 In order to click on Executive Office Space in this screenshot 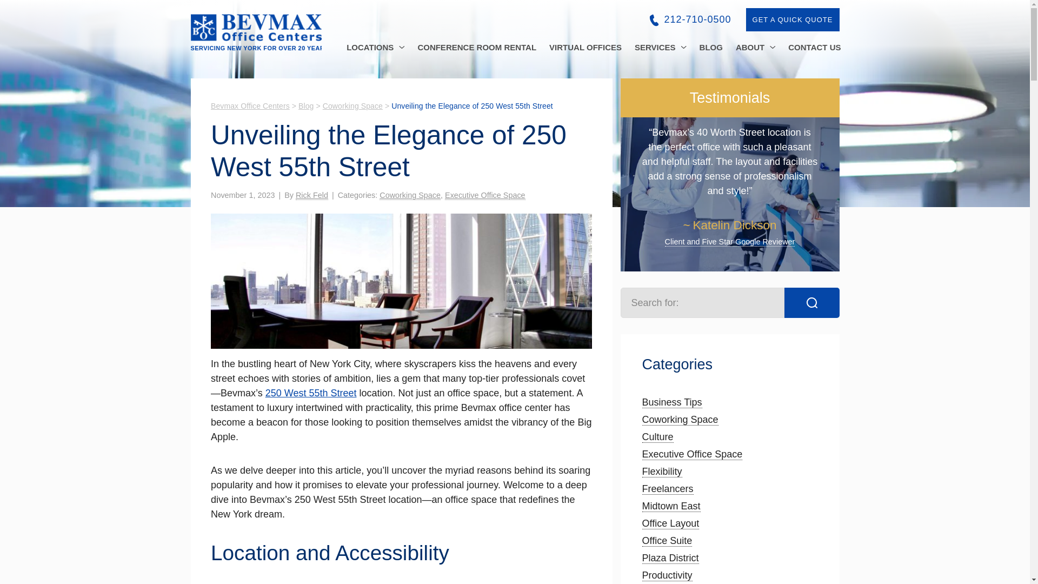, I will do `click(485, 196)`.